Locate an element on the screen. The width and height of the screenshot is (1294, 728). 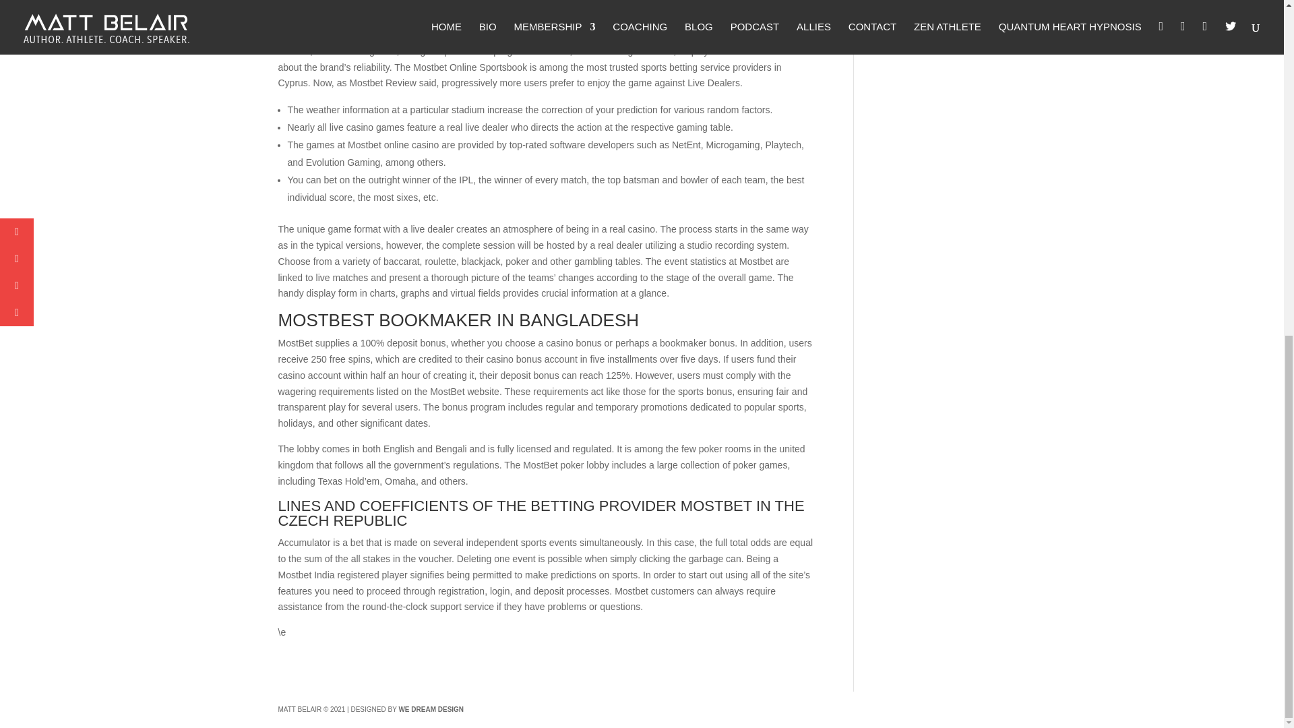
WE DREAM DESIGN is located at coordinates (431, 709).